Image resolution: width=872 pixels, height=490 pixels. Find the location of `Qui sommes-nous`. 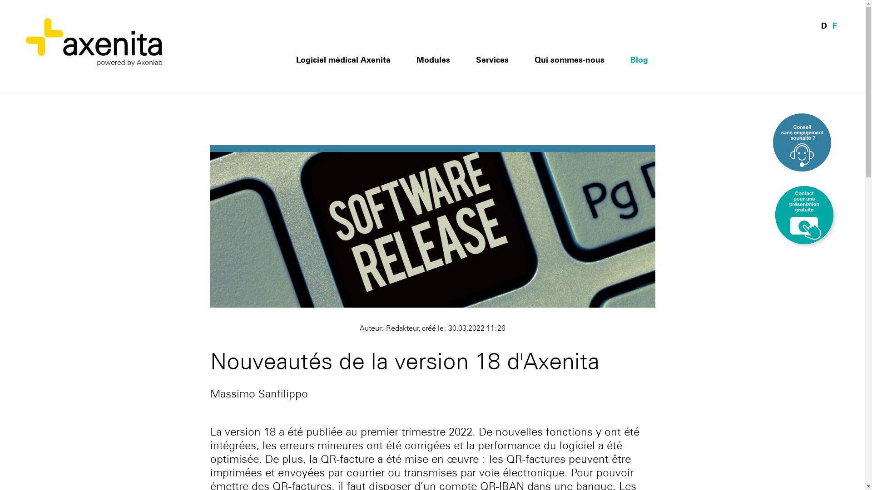

Qui sommes-nous is located at coordinates (570, 72).